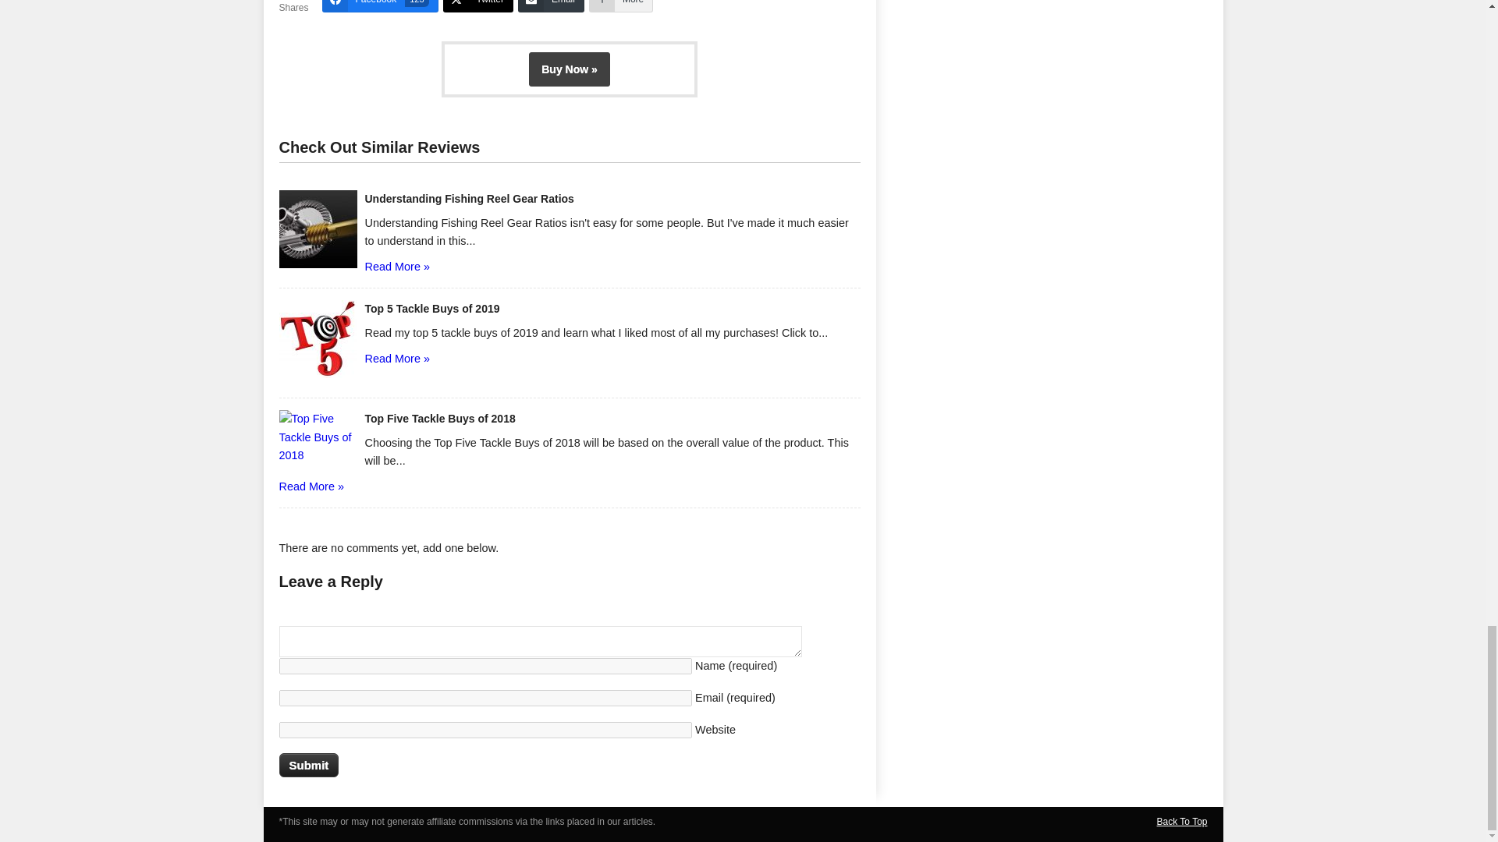 The image size is (1498, 842). I want to click on More, so click(380, 6).